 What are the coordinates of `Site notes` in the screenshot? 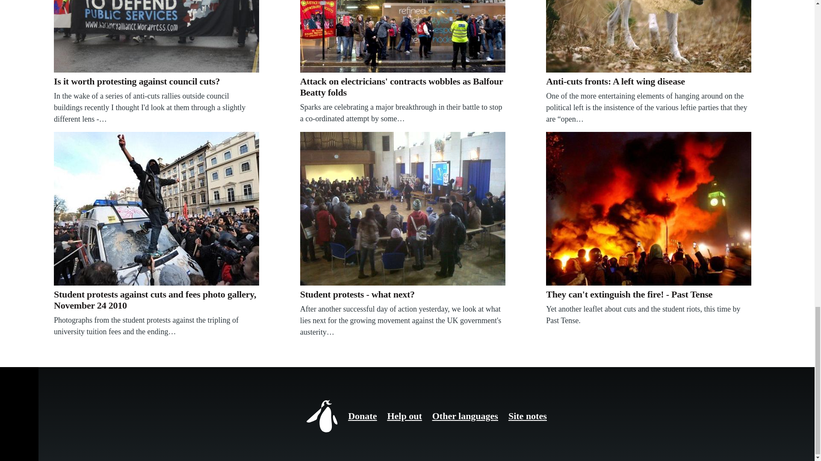 It's located at (527, 416).